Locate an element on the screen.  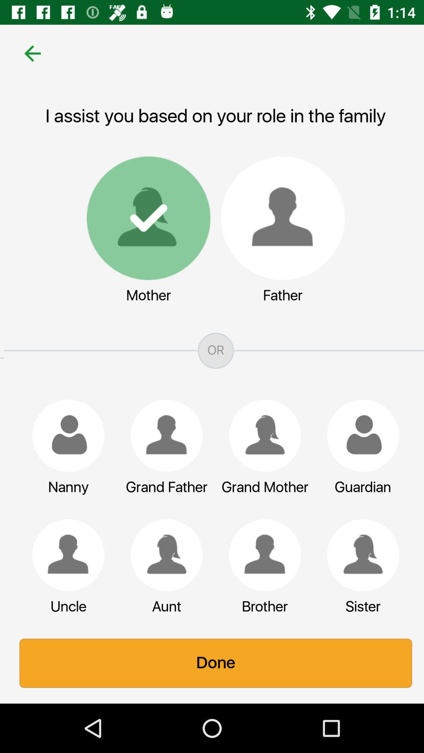
tap the icon below guardian icon is located at coordinates (359, 555).